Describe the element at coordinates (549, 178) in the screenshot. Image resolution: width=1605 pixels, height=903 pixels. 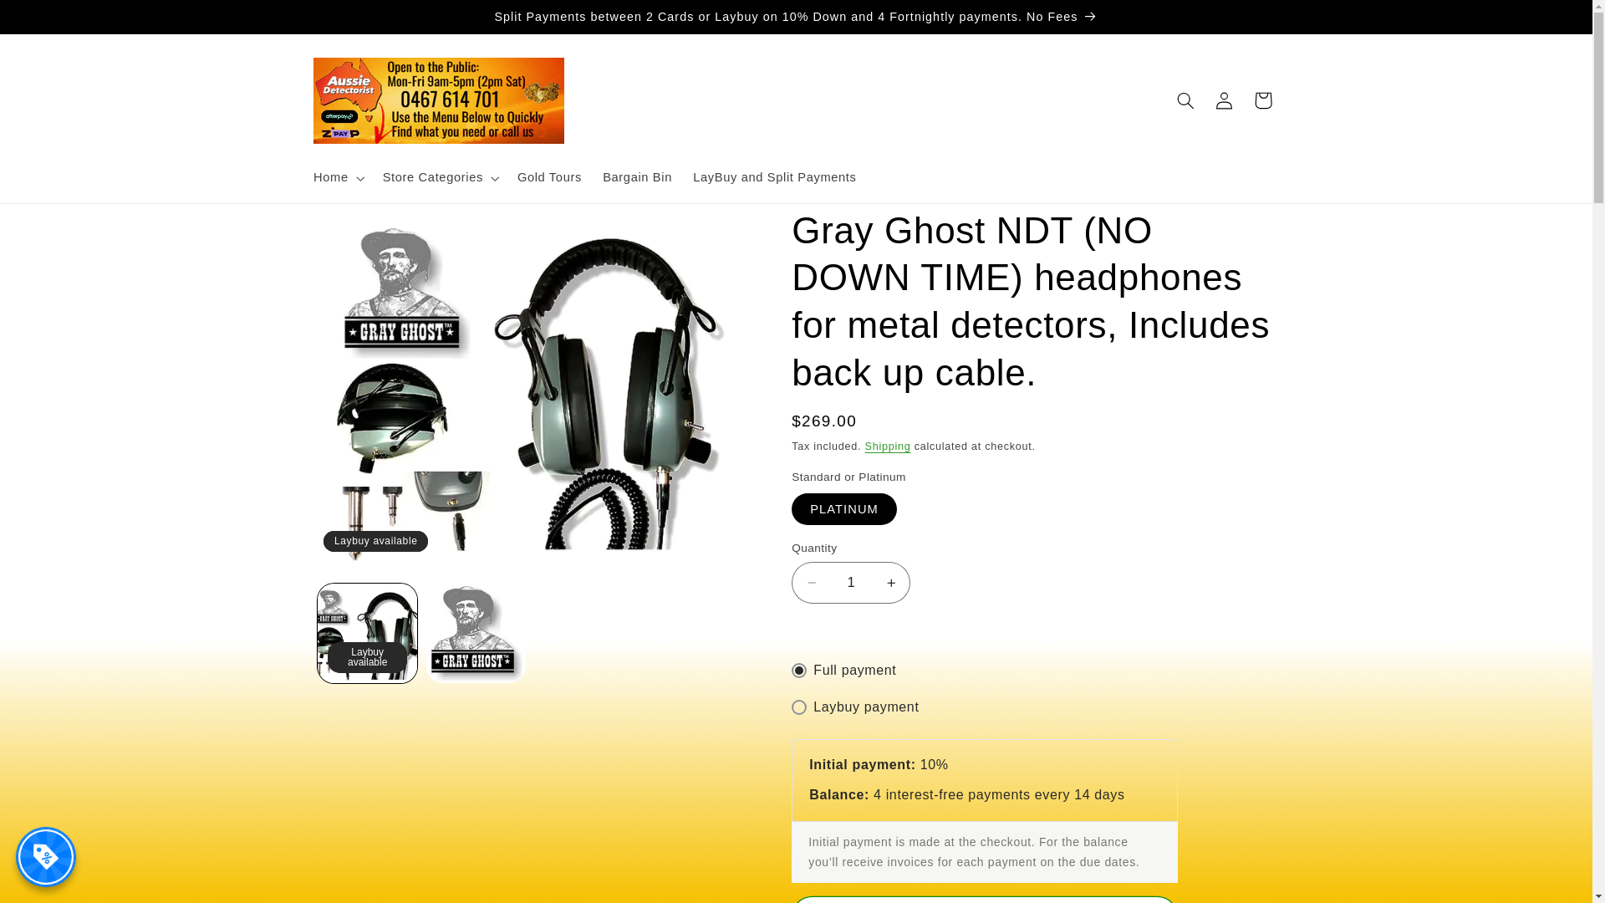
I see `Gold Tours` at that location.